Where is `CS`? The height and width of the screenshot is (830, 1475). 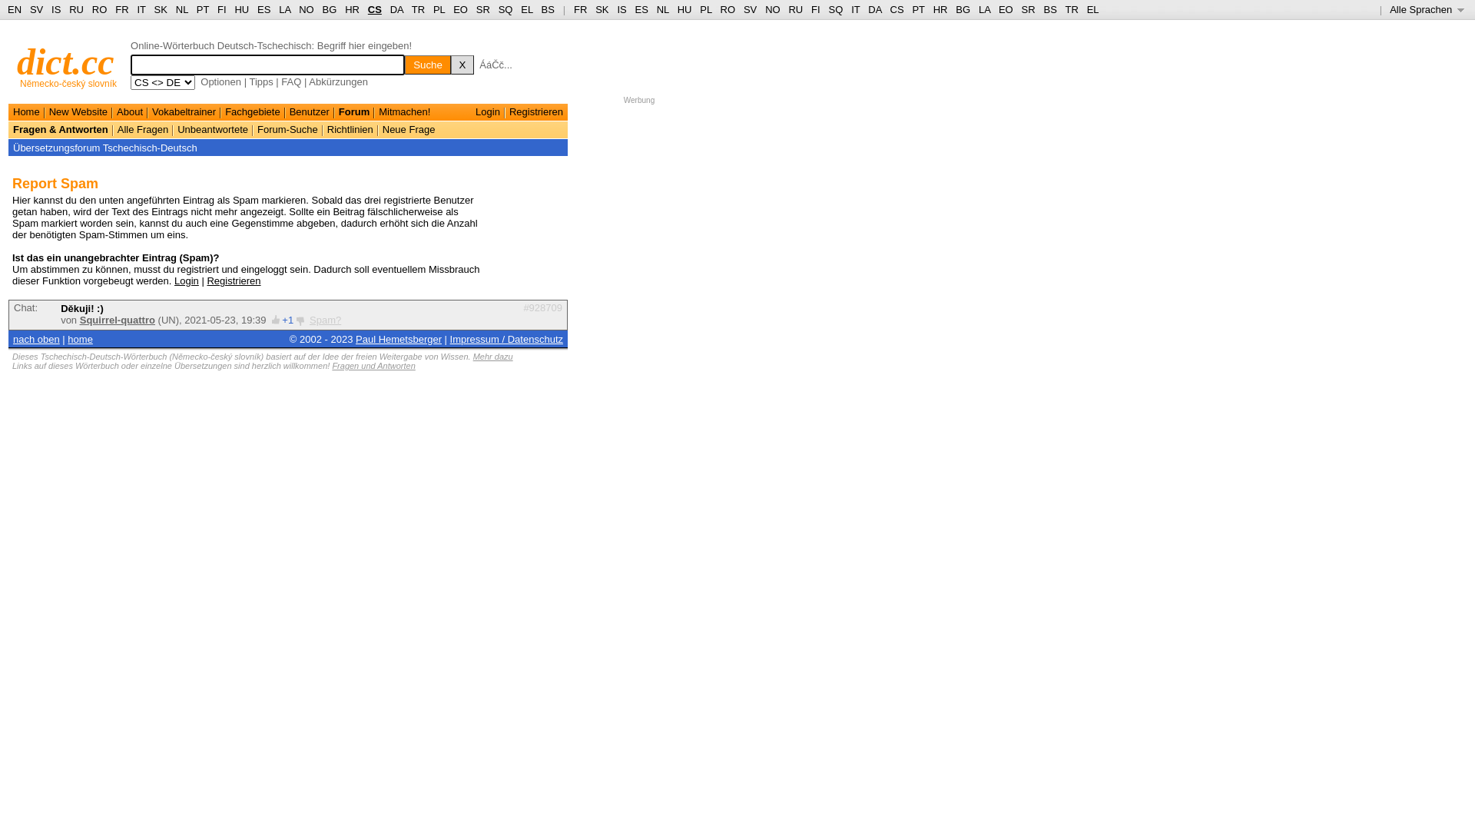 CS is located at coordinates (897, 9).